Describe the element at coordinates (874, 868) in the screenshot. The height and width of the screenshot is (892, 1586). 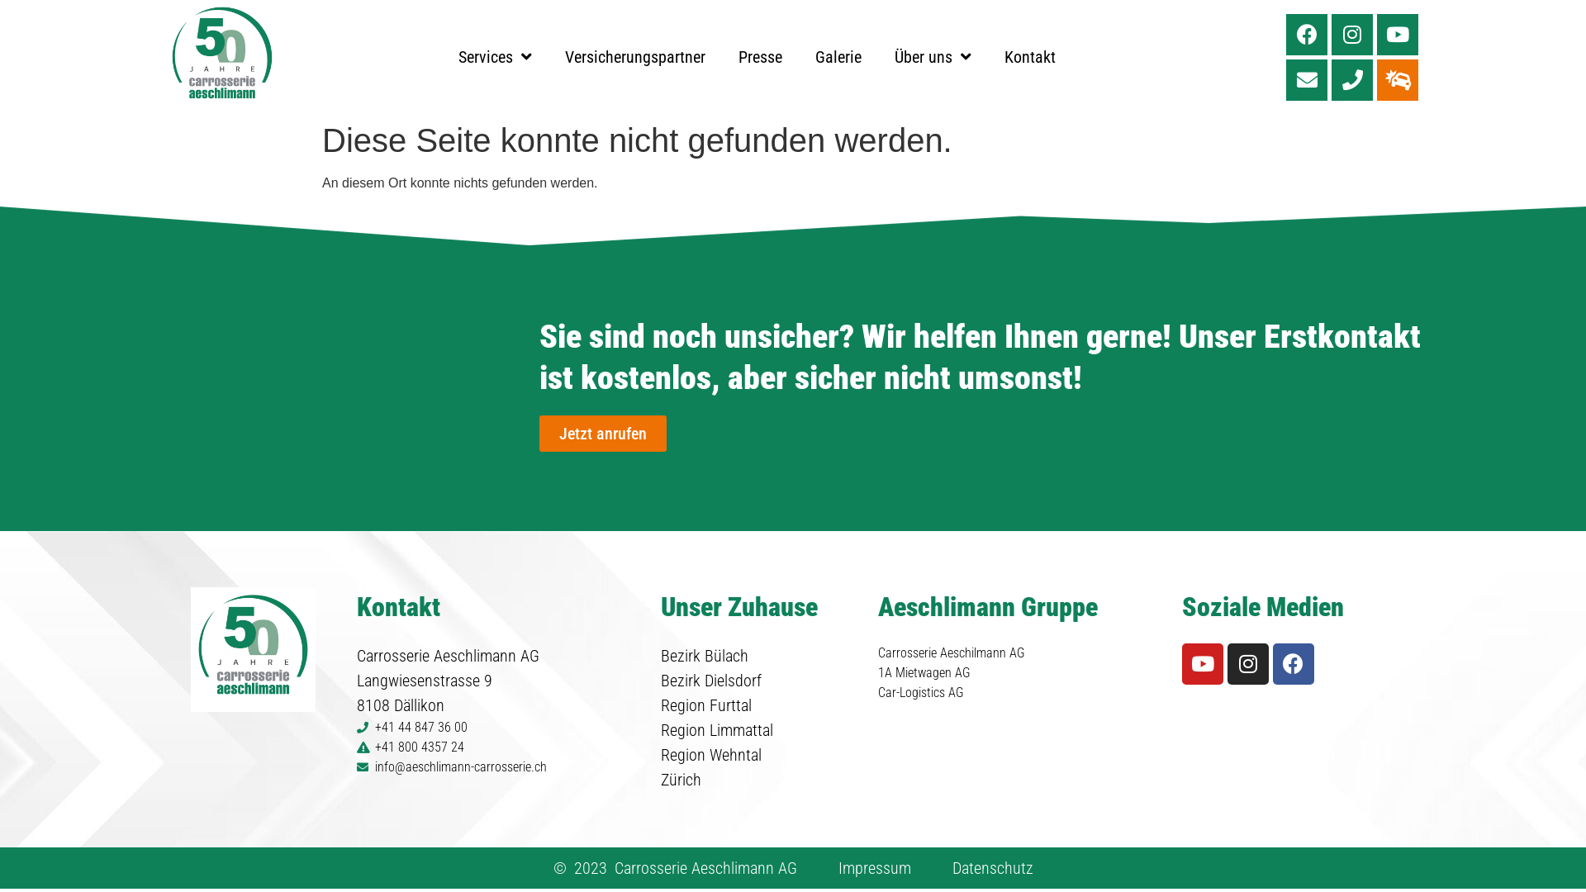
I see `Impressum` at that location.